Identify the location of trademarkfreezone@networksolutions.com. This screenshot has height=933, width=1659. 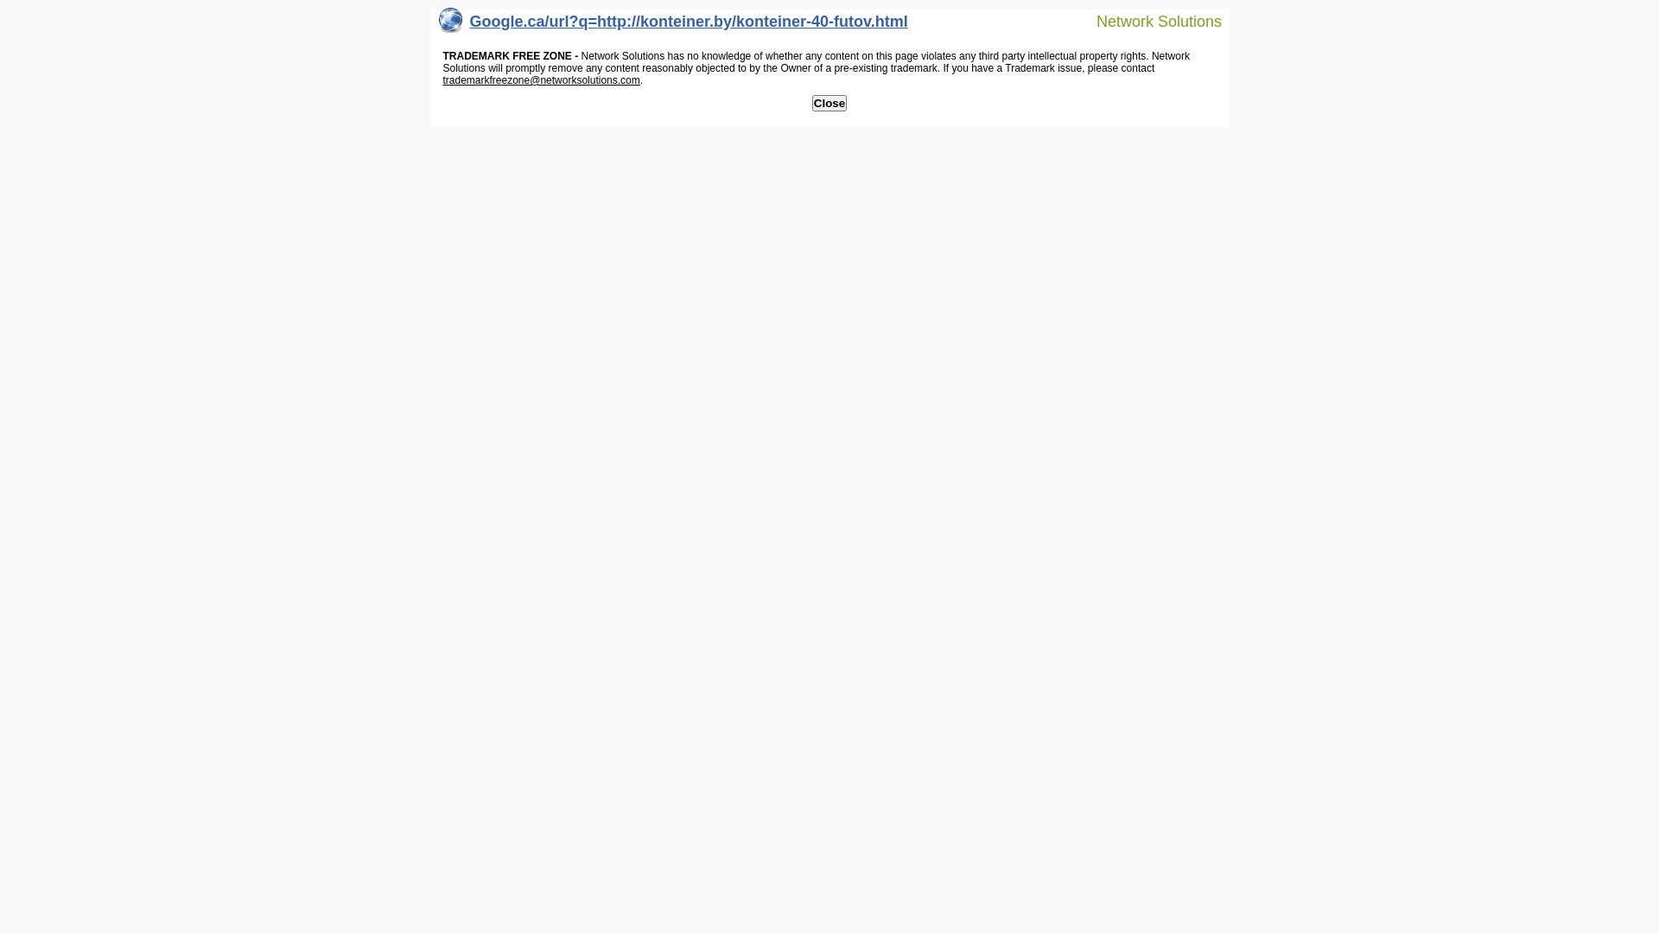
(541, 80).